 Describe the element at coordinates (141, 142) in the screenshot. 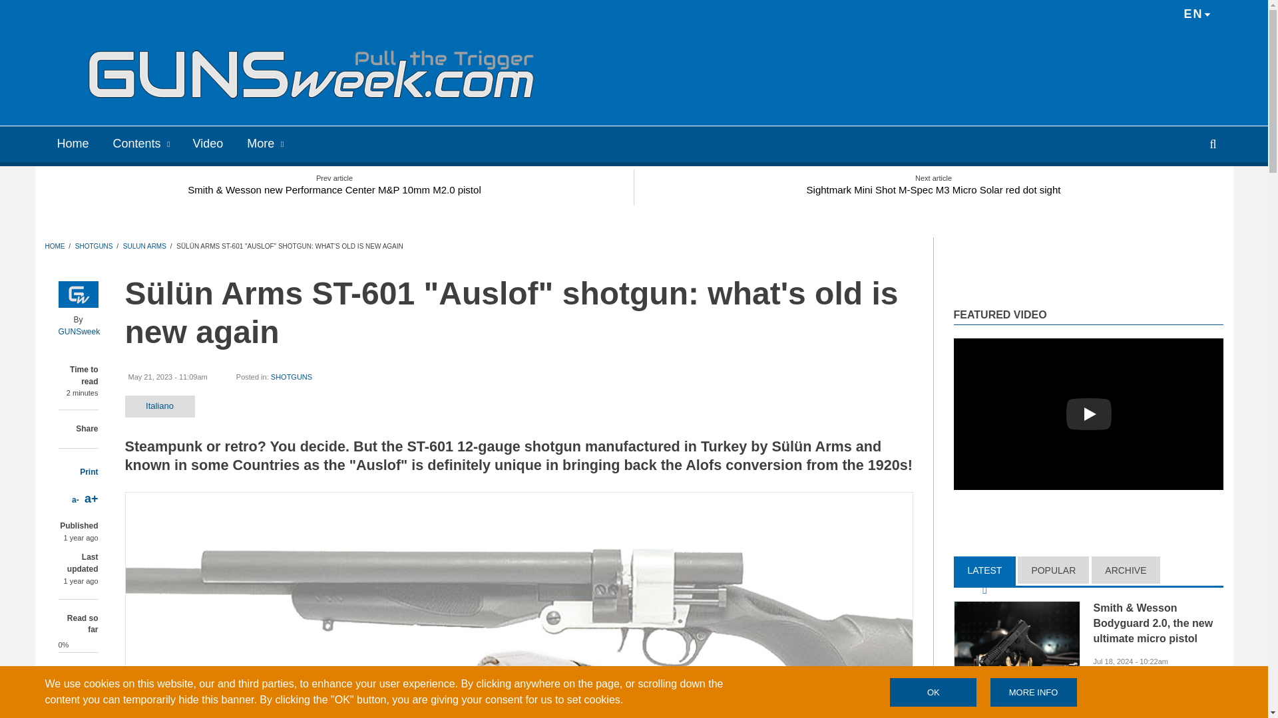

I see `Contents` at that location.